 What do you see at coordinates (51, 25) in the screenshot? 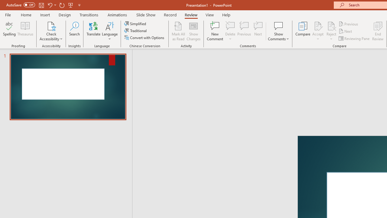
I see `Check Accessibility` at bounding box center [51, 25].